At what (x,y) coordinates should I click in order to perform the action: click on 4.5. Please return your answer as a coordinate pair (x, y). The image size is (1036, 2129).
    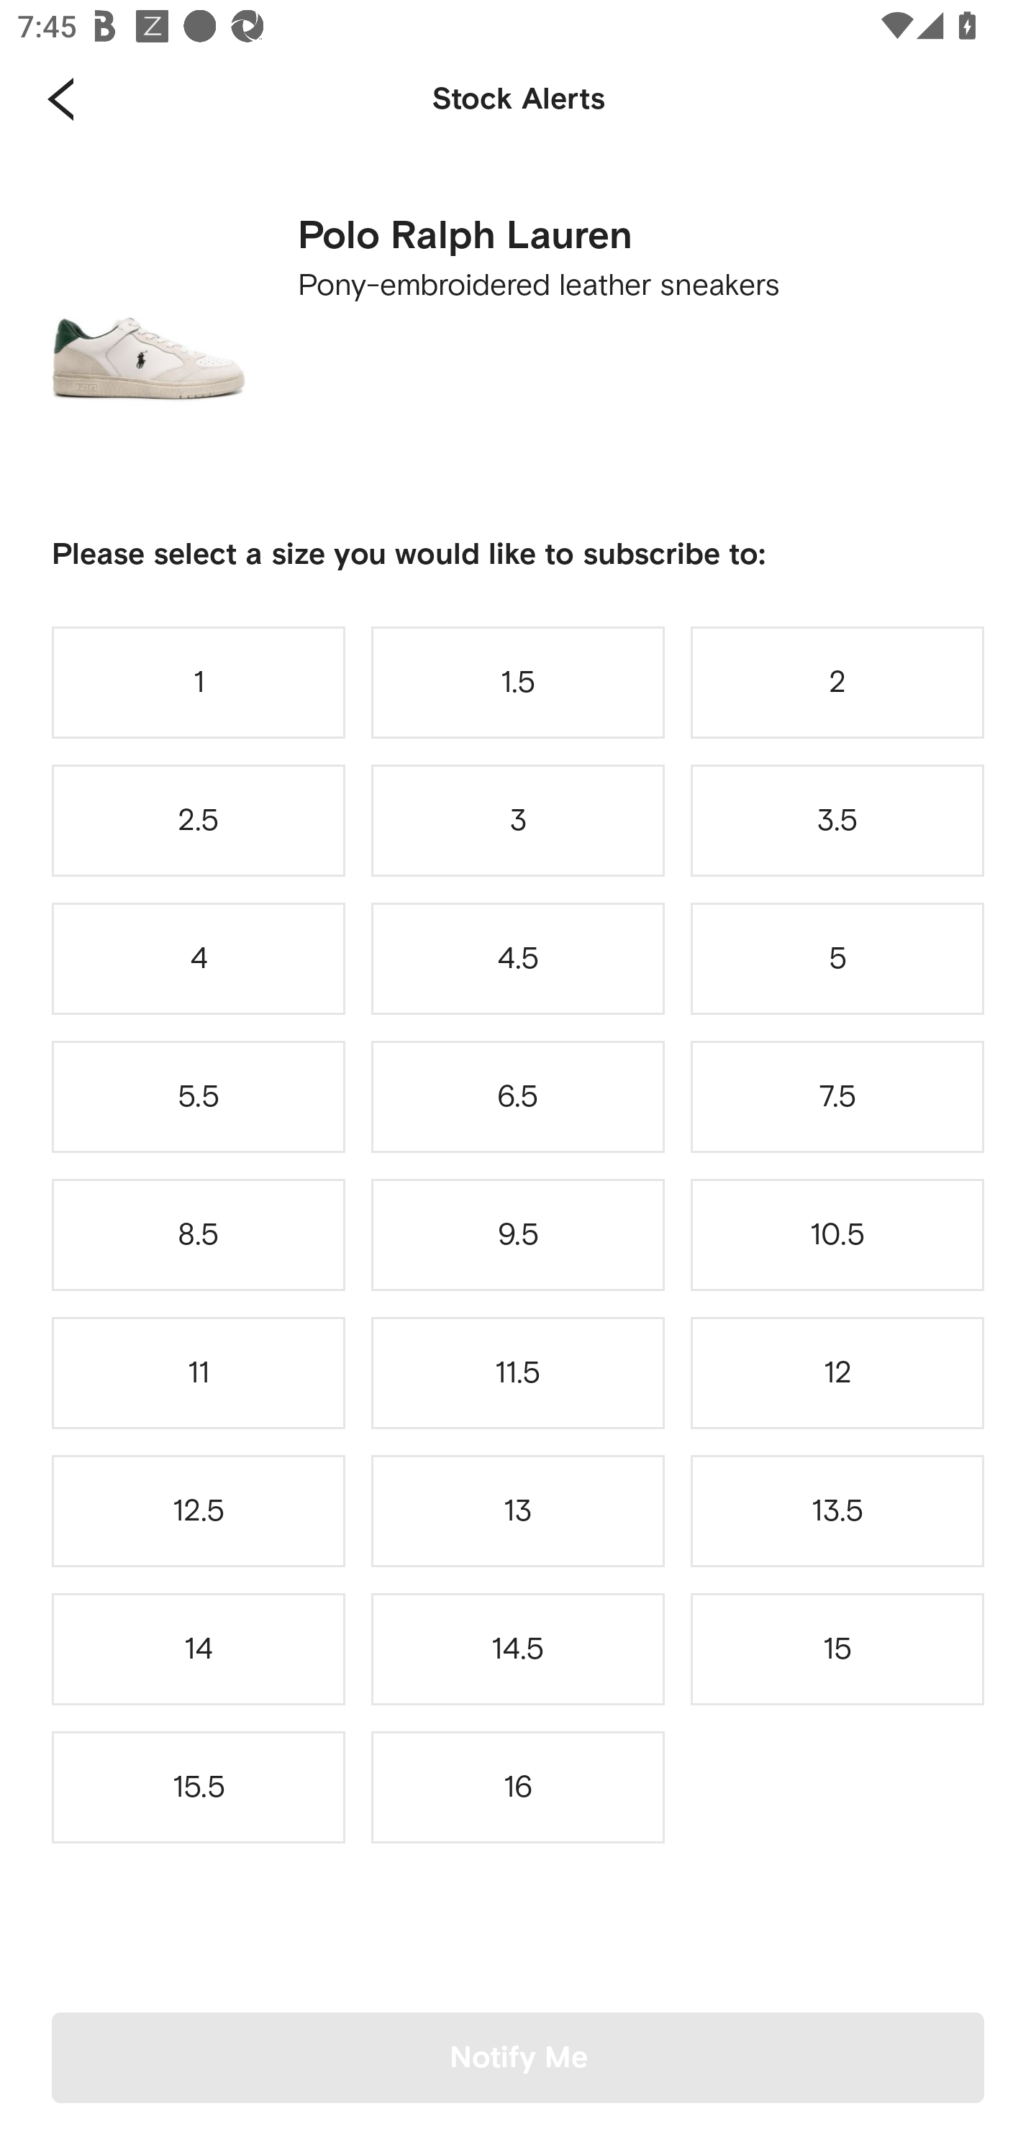
    Looking at the image, I should click on (518, 959).